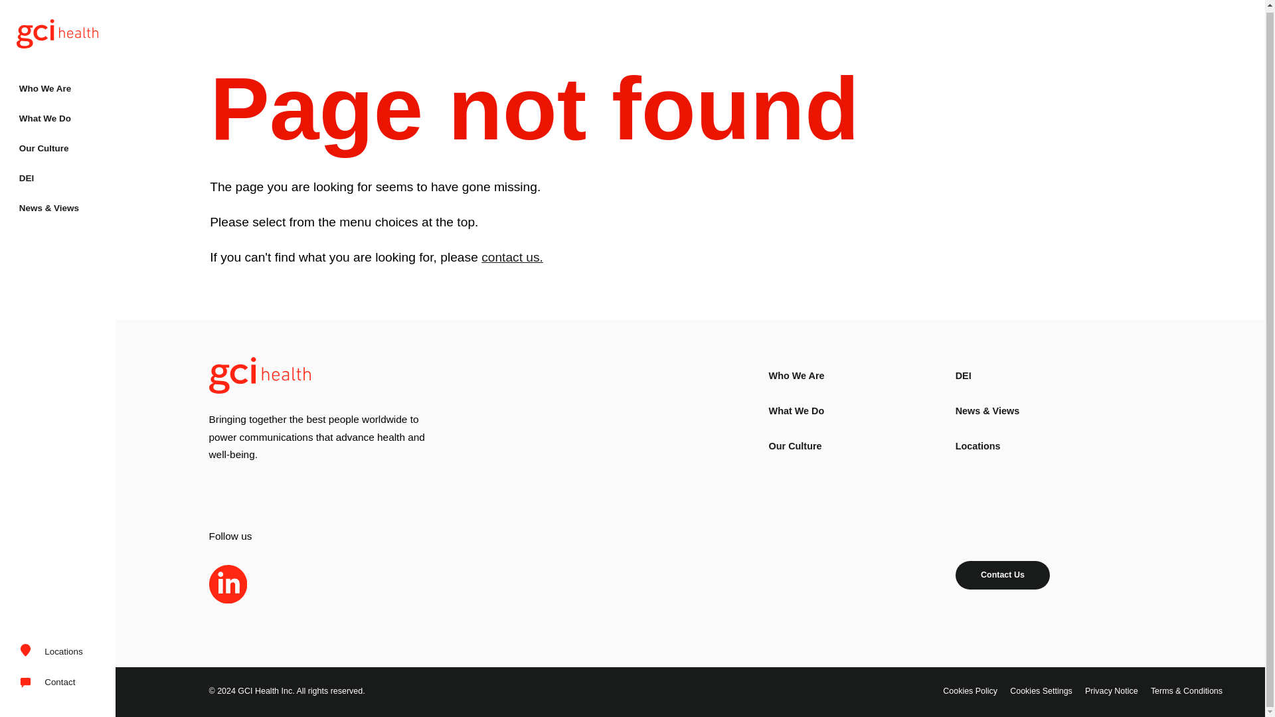 The image size is (1275, 717). Describe the element at coordinates (1003, 575) in the screenshot. I see `Contact Us` at that location.